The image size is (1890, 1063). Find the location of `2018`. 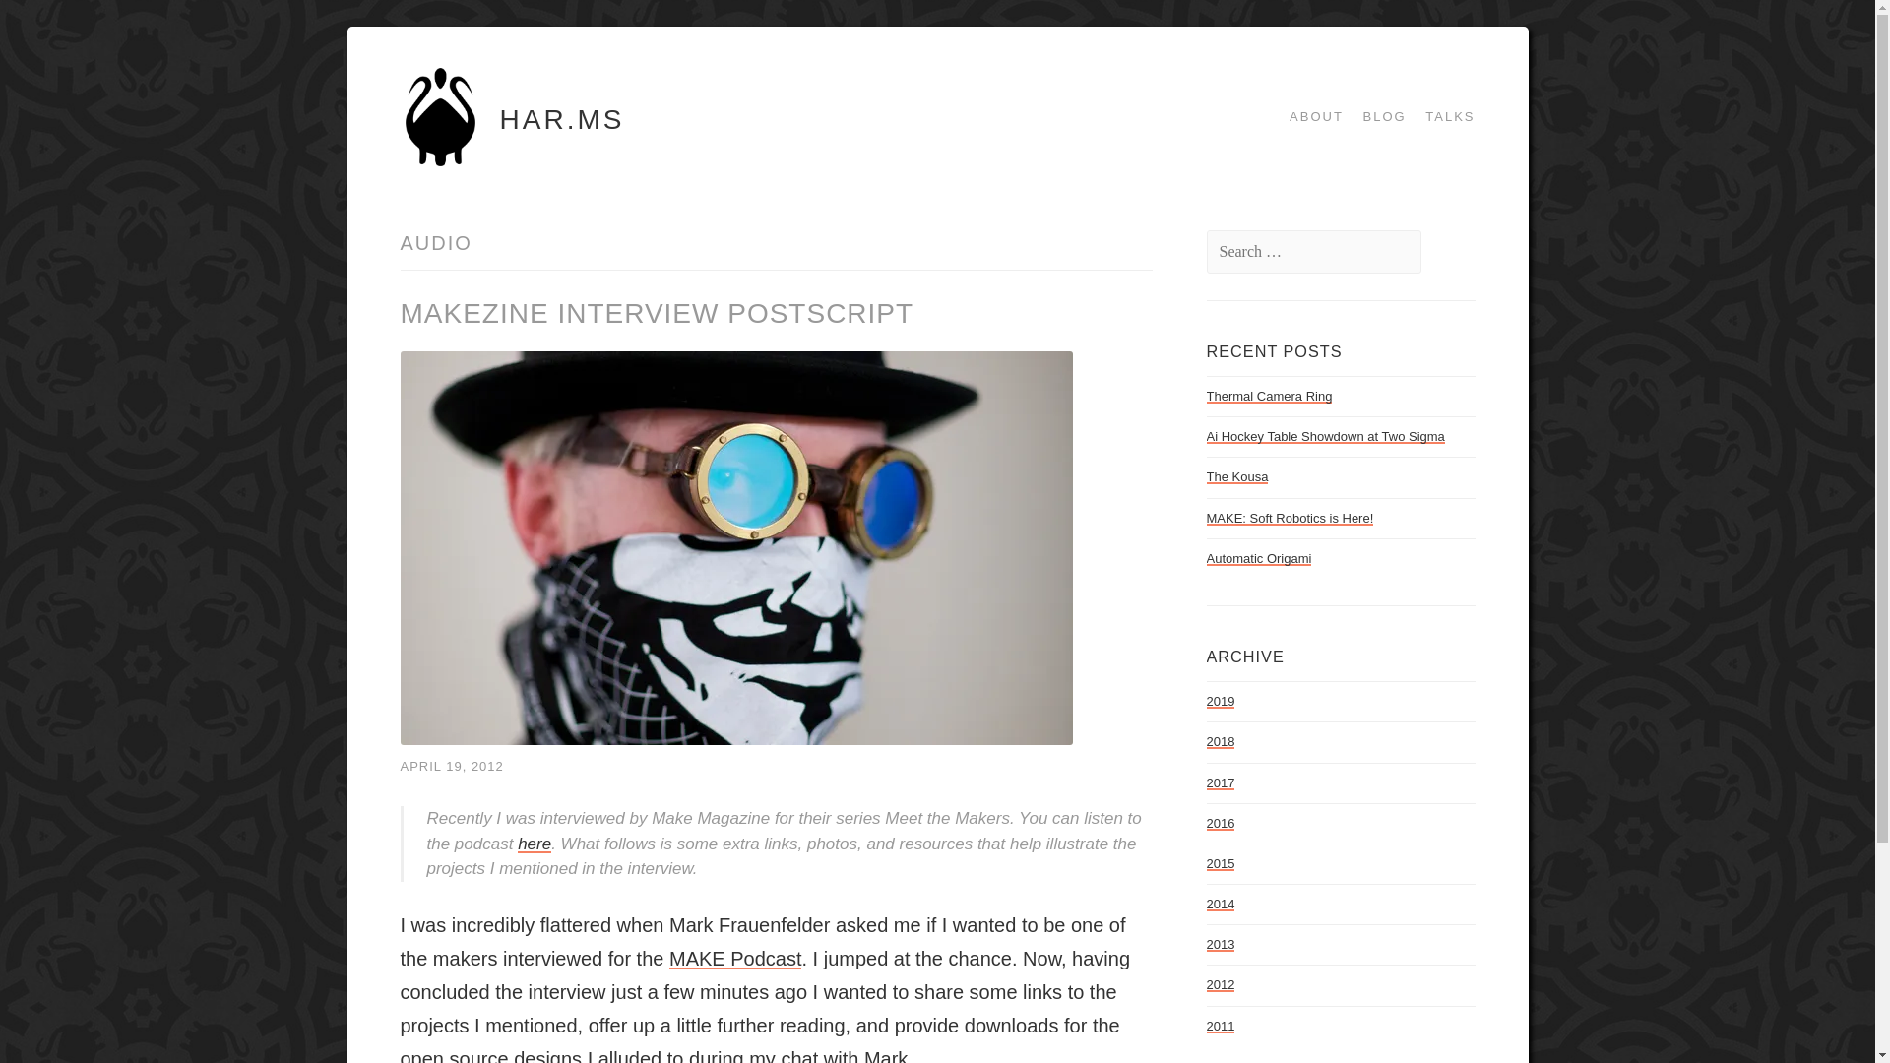

2018 is located at coordinates (1221, 742).